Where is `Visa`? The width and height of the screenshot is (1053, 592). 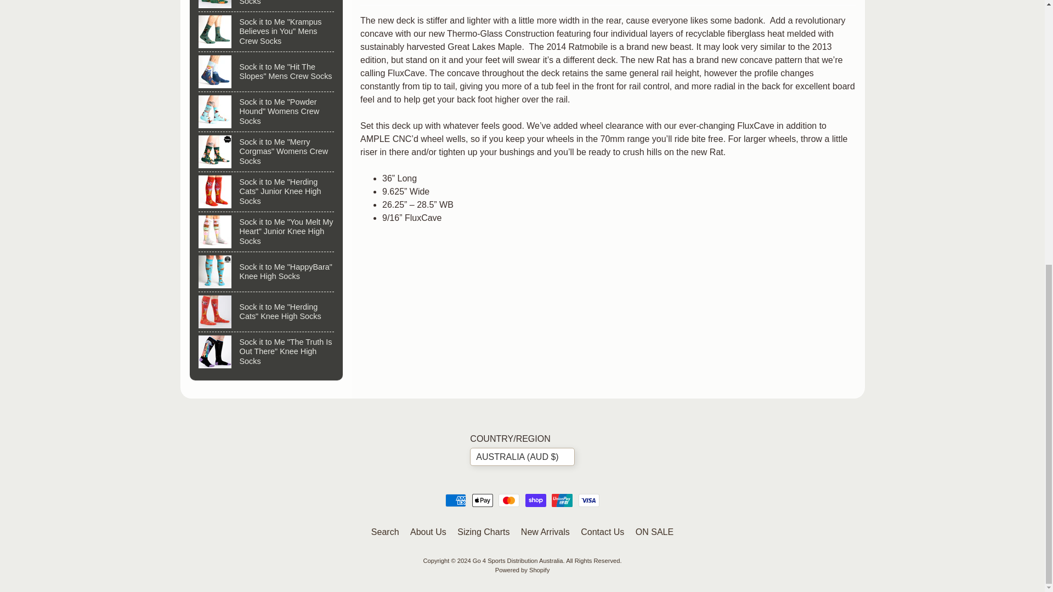 Visa is located at coordinates (588, 500).